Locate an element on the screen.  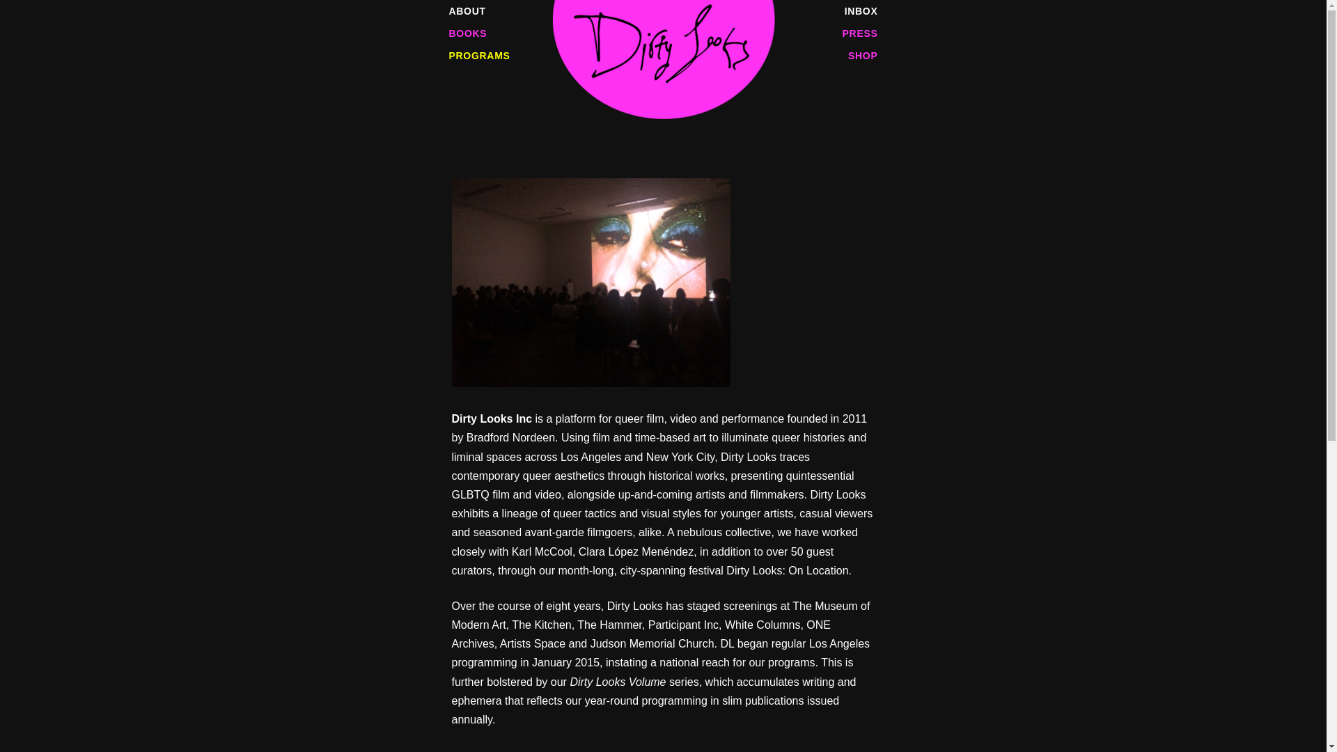
INBOX is located at coordinates (776, 11).